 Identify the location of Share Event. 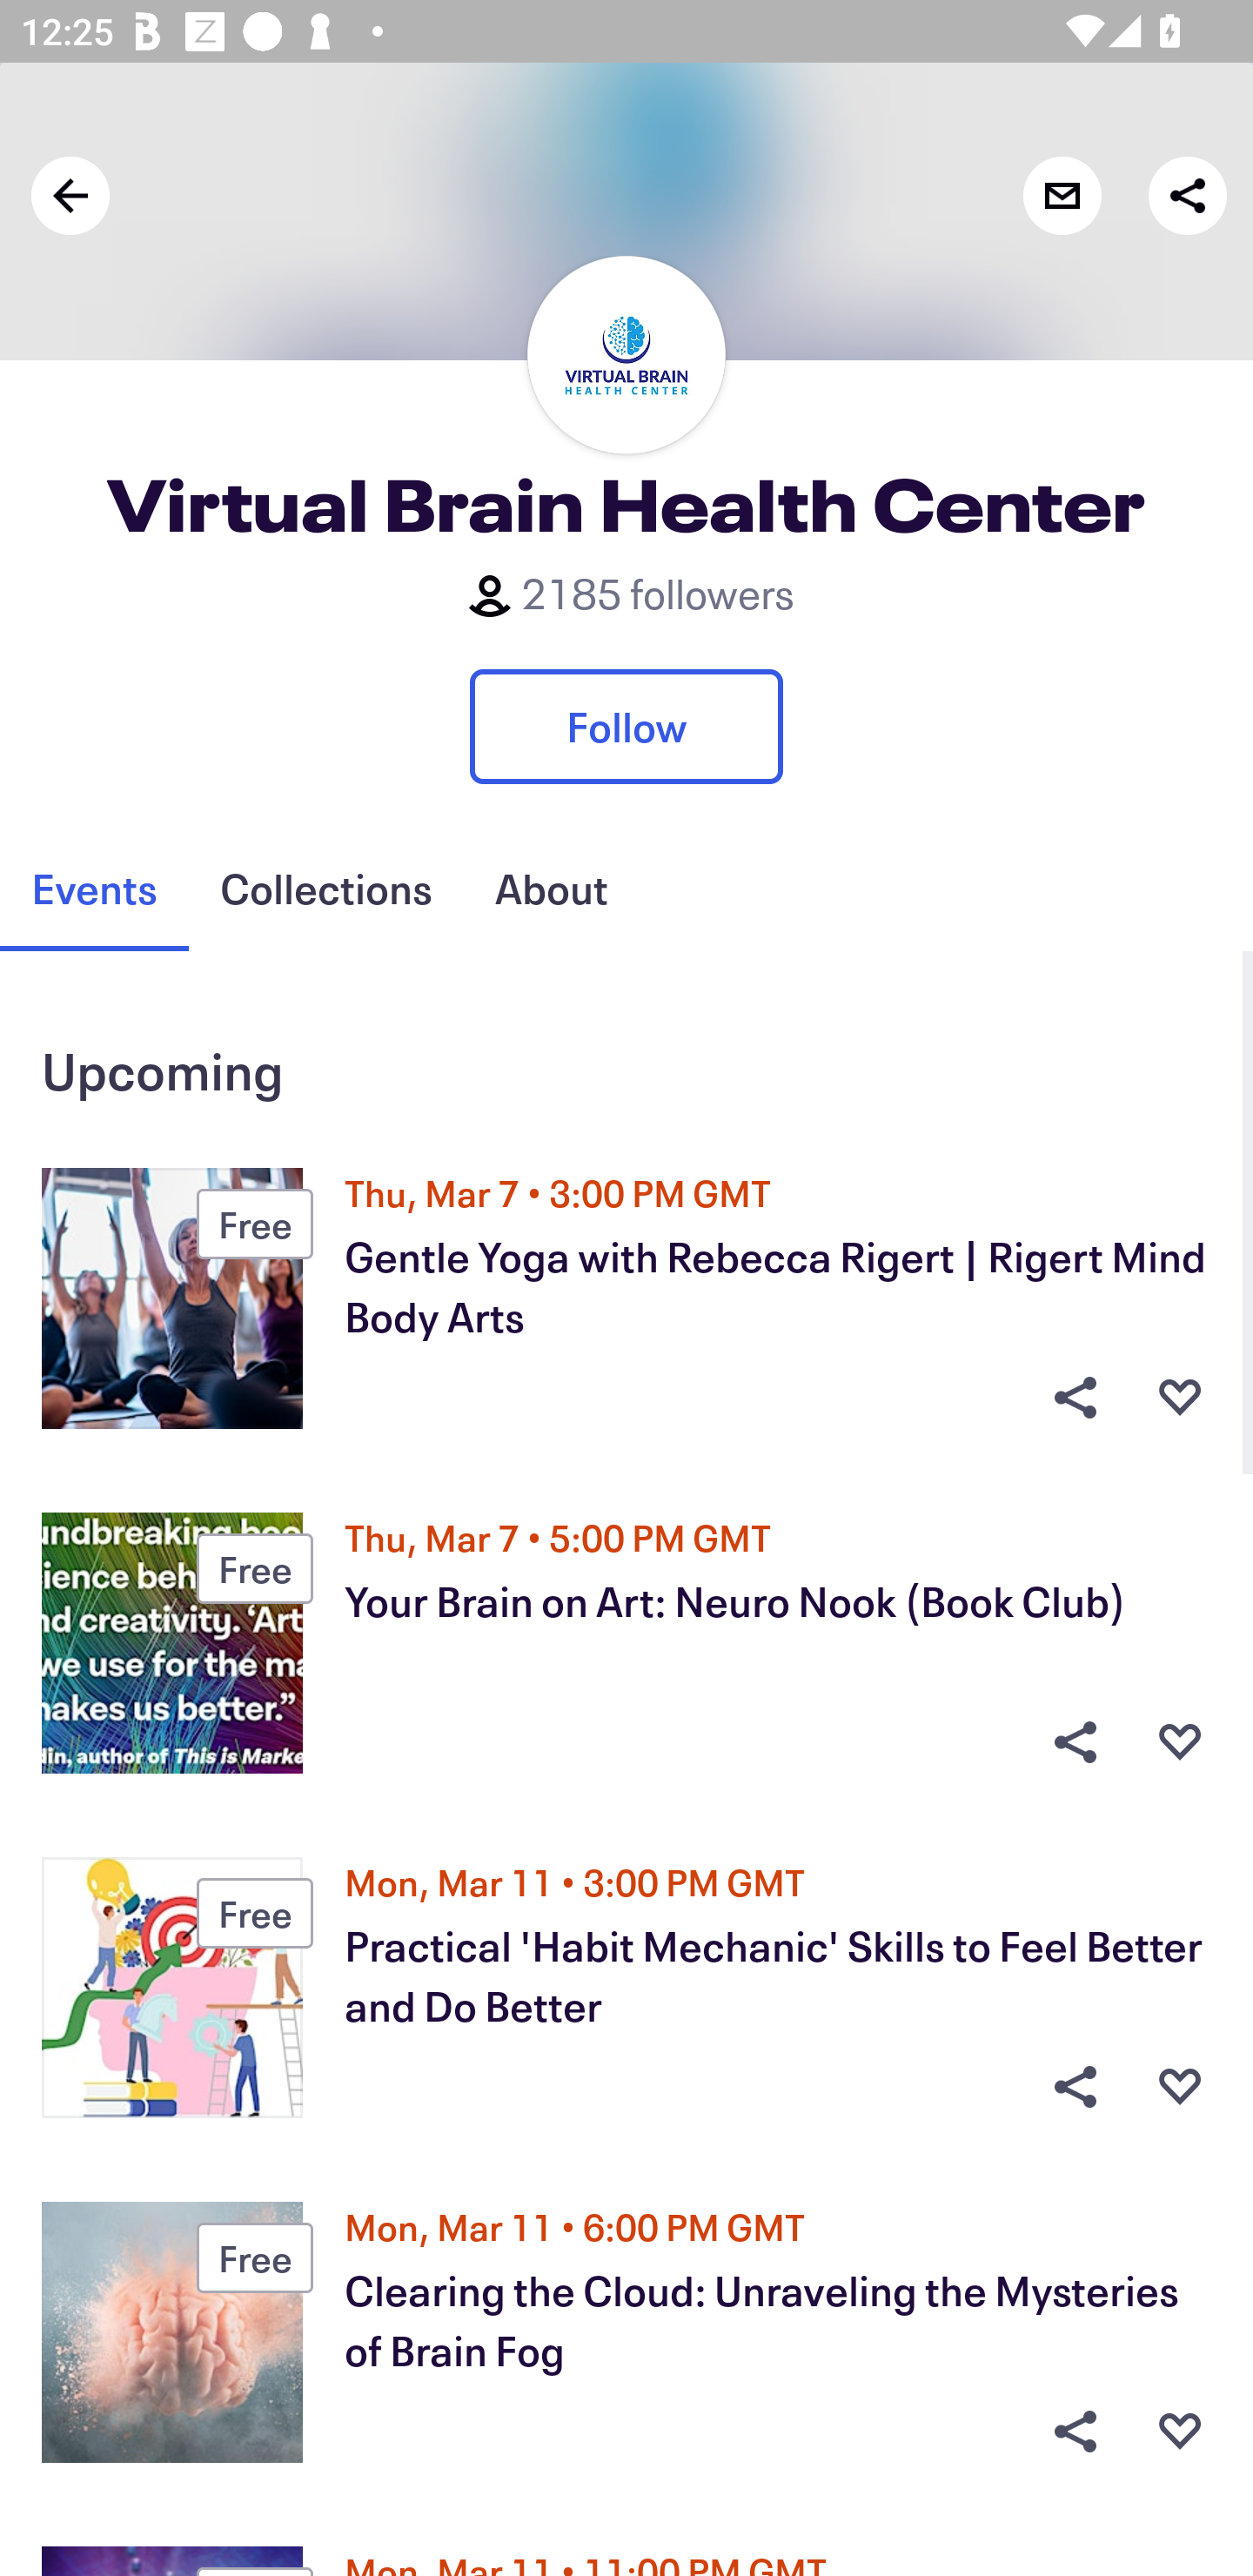
(1075, 2087).